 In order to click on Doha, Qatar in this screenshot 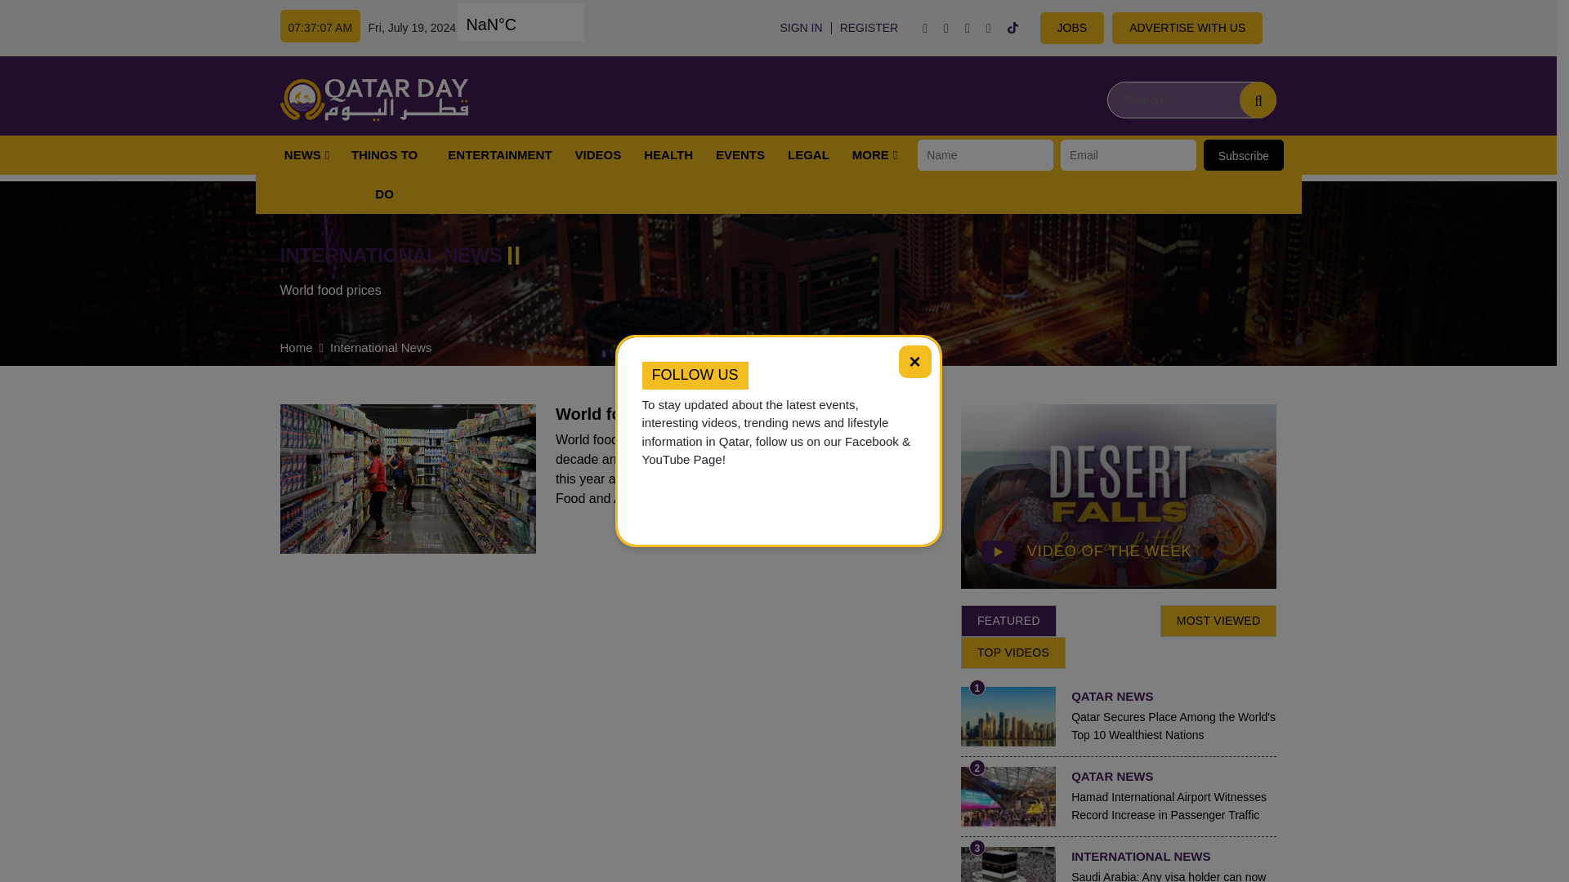, I will do `click(548, 30)`.